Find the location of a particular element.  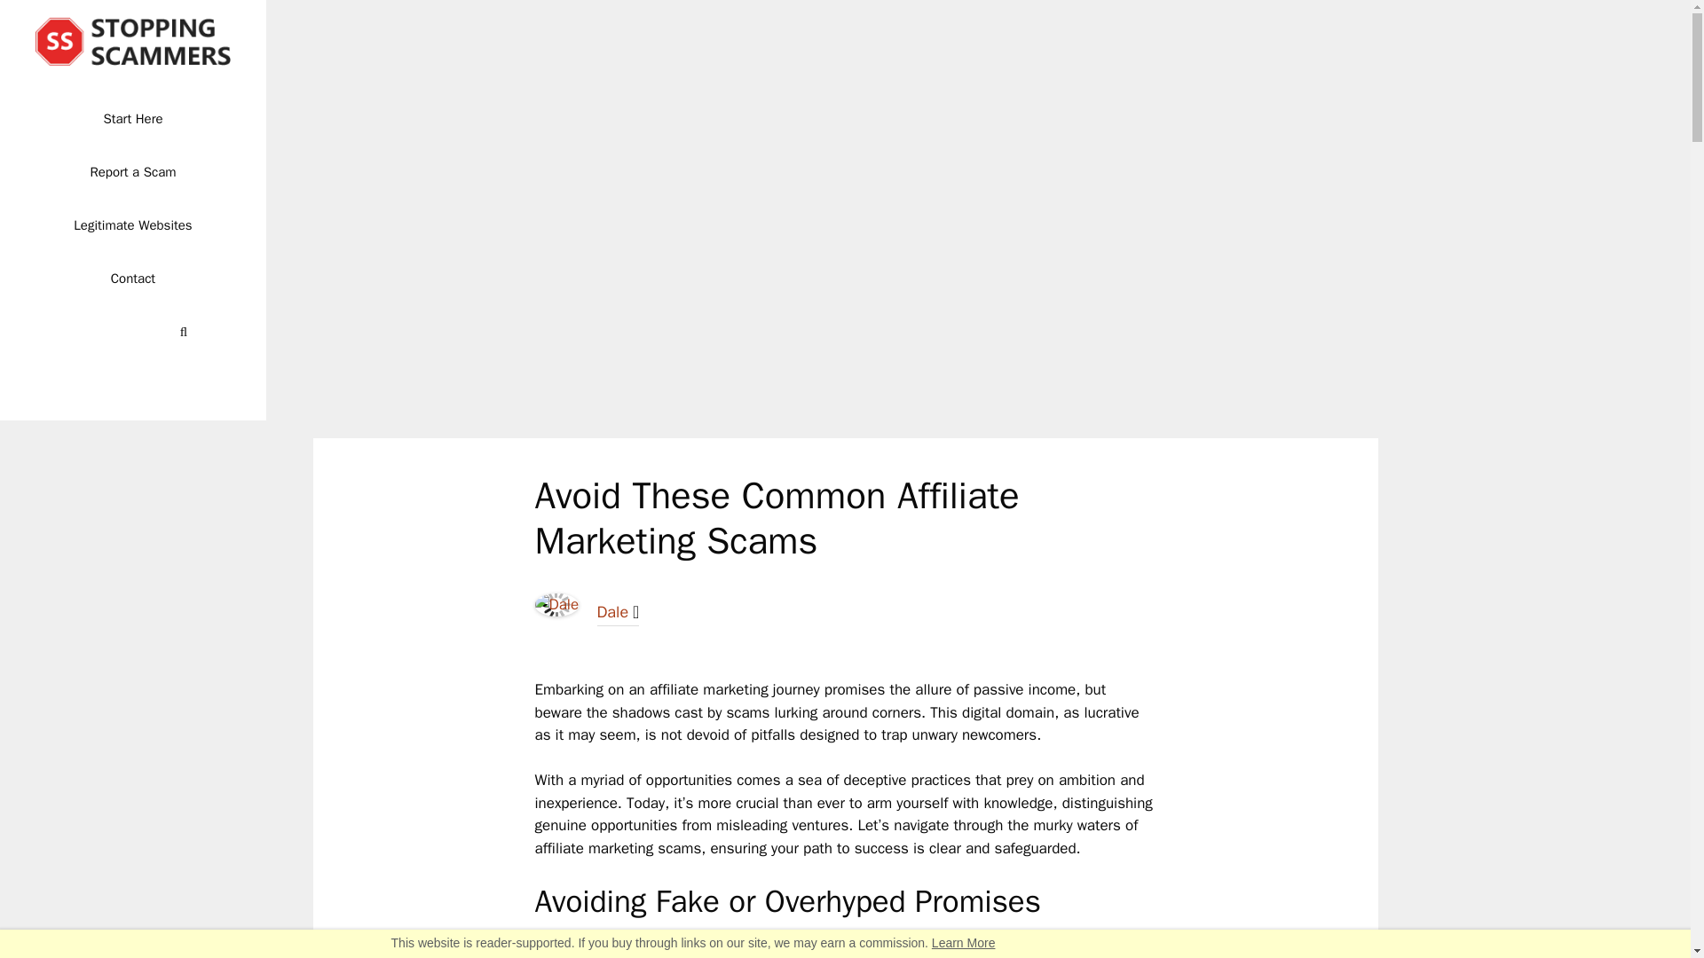

Contact is located at coordinates (133, 279).